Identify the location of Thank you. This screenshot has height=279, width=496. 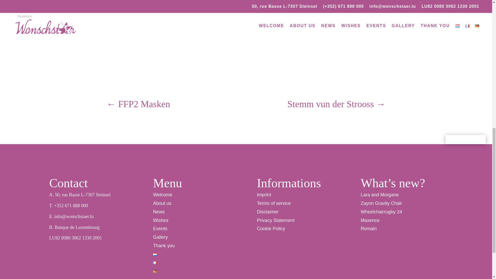
(164, 245).